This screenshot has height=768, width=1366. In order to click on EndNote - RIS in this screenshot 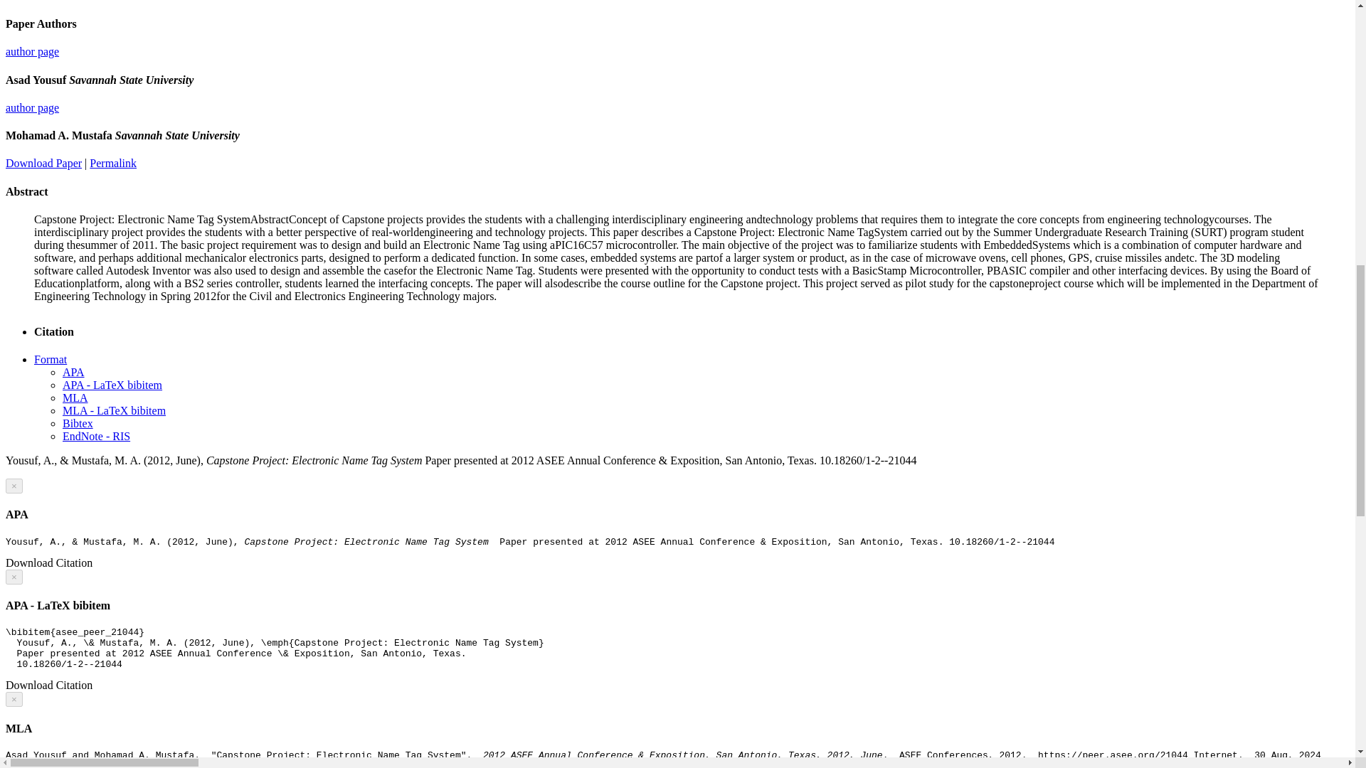, I will do `click(96, 436)`.